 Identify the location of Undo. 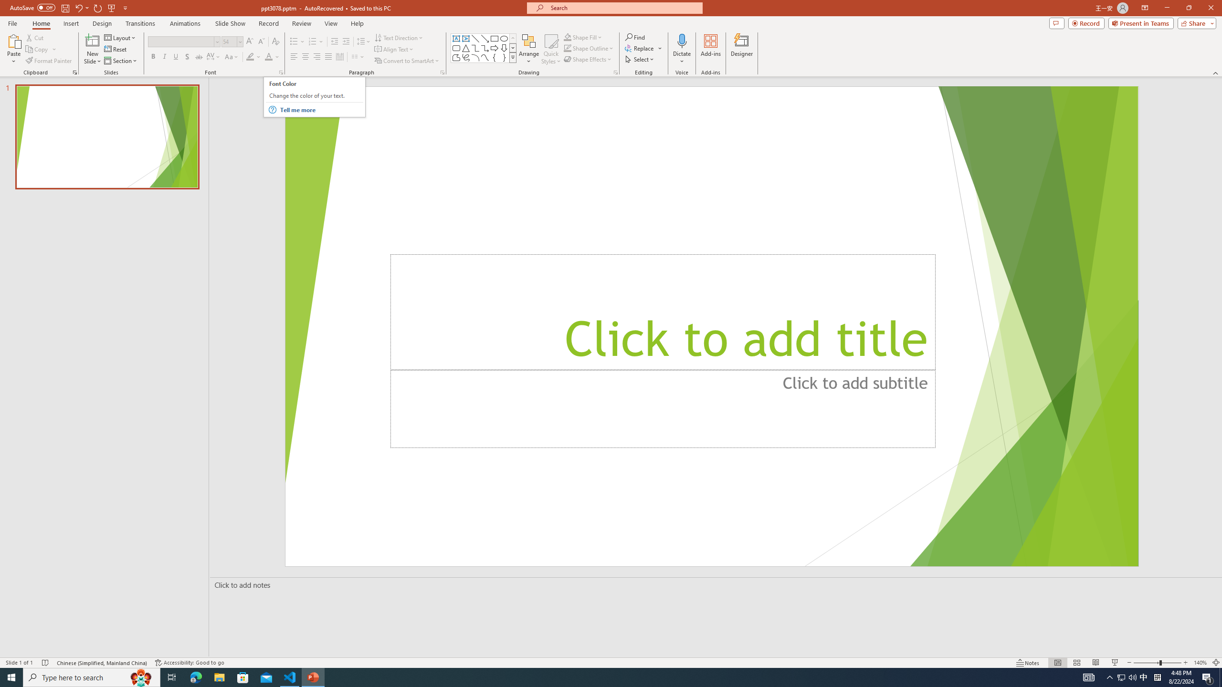
(78, 8).